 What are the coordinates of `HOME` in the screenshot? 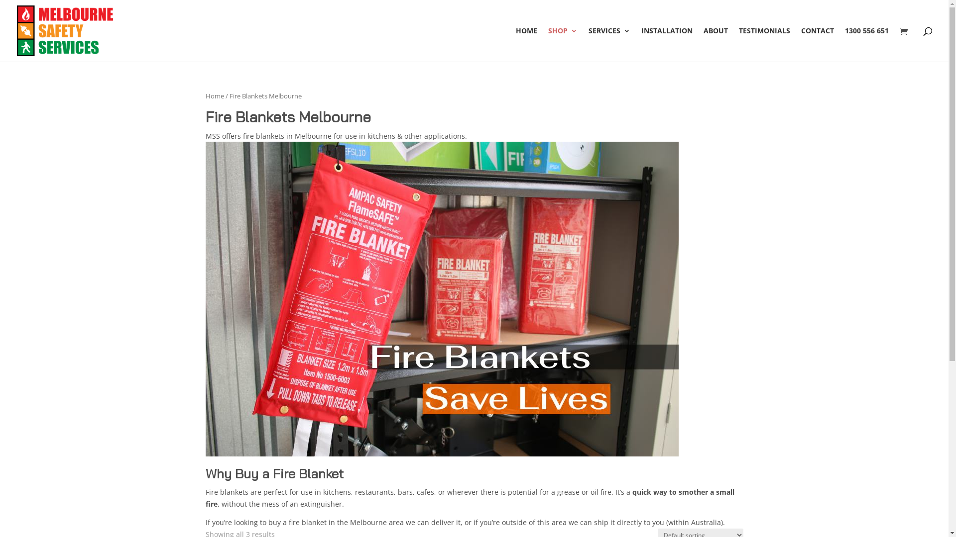 It's located at (527, 45).